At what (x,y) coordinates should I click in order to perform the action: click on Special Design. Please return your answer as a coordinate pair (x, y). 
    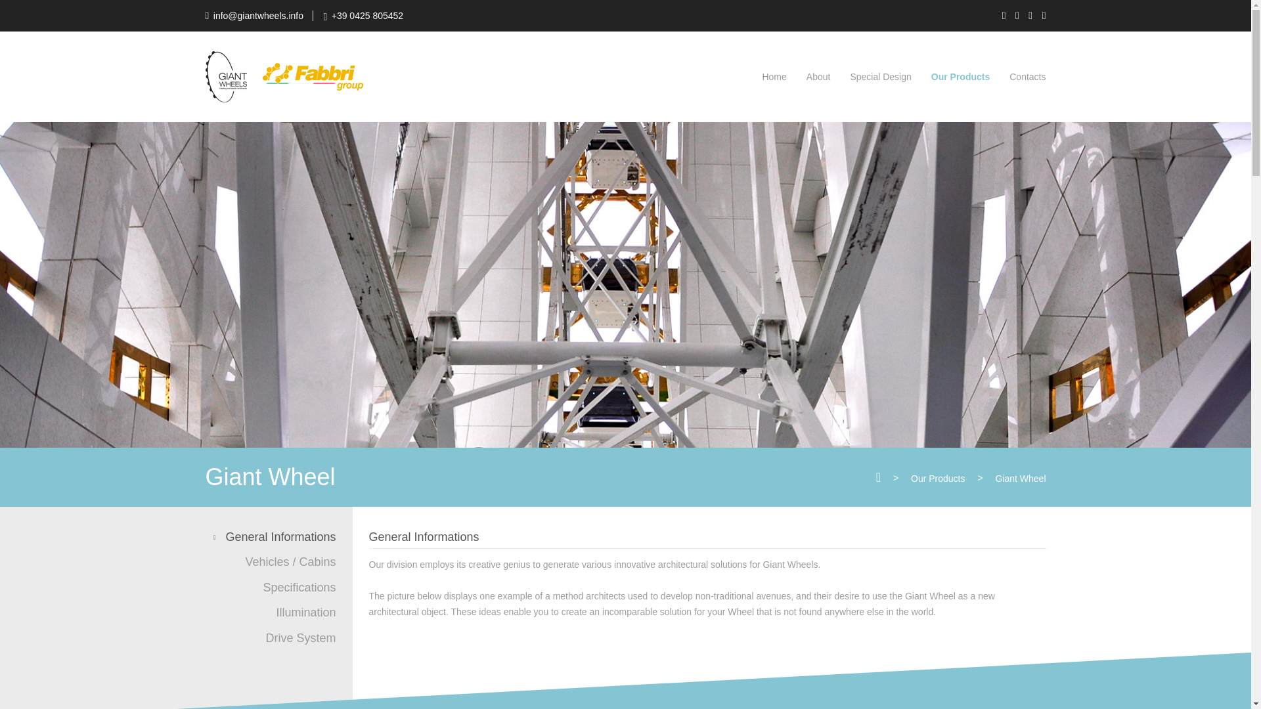
    Looking at the image, I should click on (880, 77).